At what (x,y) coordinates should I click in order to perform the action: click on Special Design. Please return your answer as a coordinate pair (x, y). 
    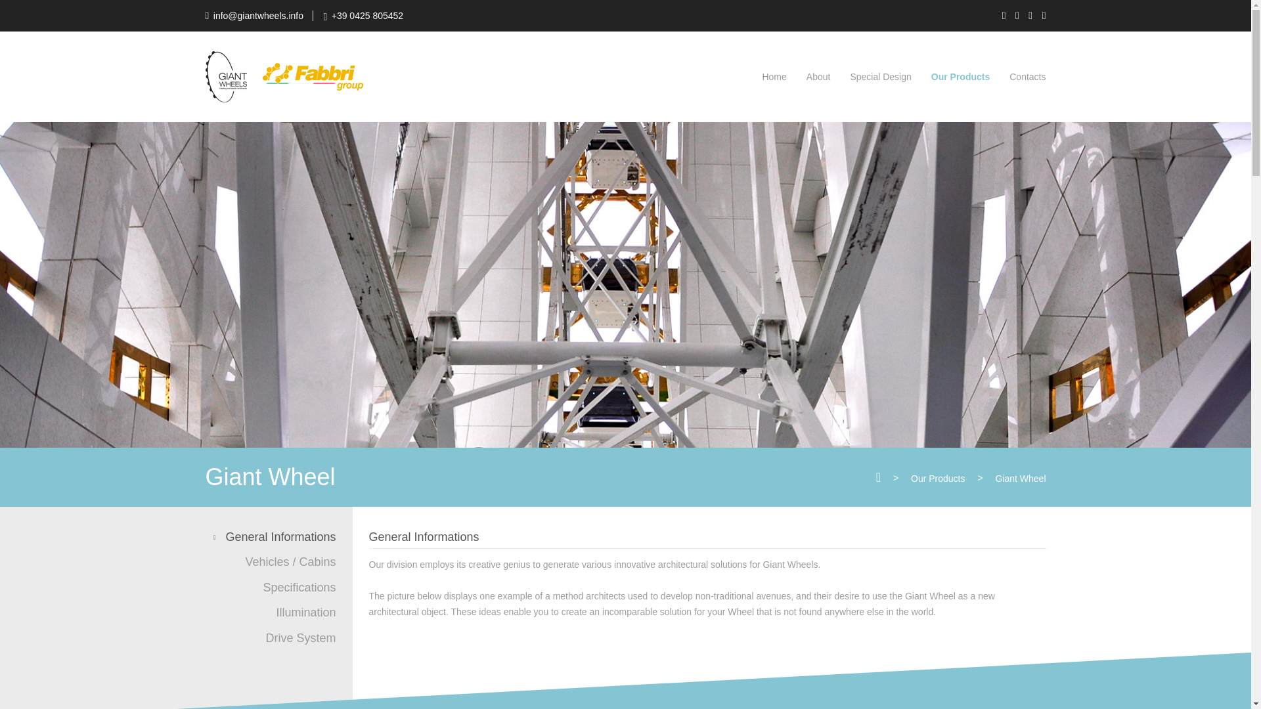
    Looking at the image, I should click on (880, 77).